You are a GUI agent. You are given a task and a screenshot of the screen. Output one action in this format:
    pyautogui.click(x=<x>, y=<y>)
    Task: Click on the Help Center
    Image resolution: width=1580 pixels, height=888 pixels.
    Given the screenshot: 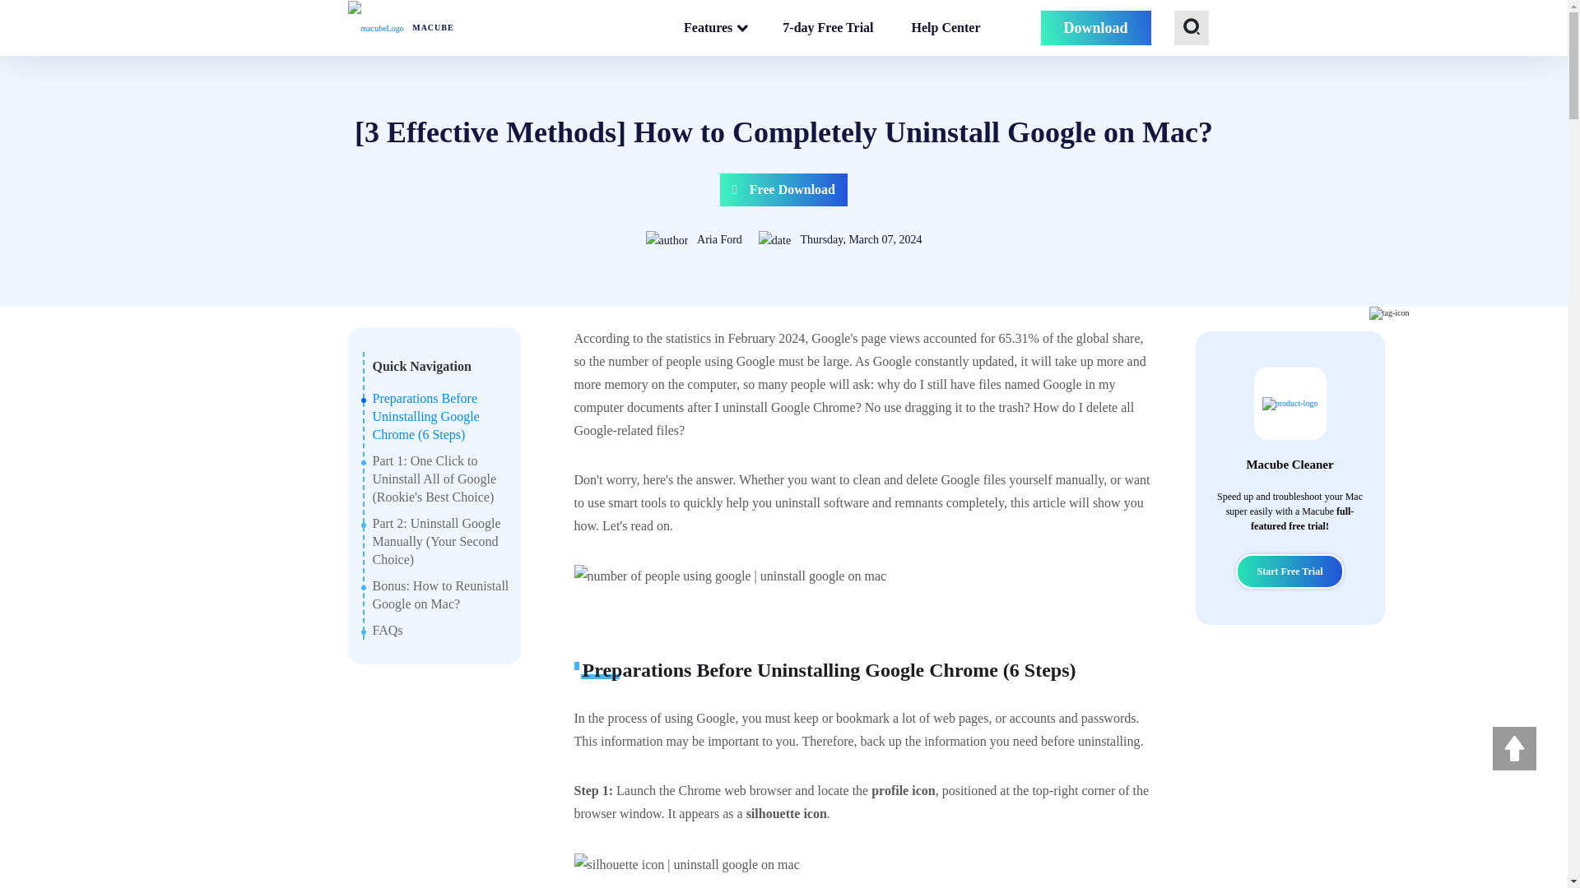 What is the action you would take?
    pyautogui.click(x=946, y=28)
    